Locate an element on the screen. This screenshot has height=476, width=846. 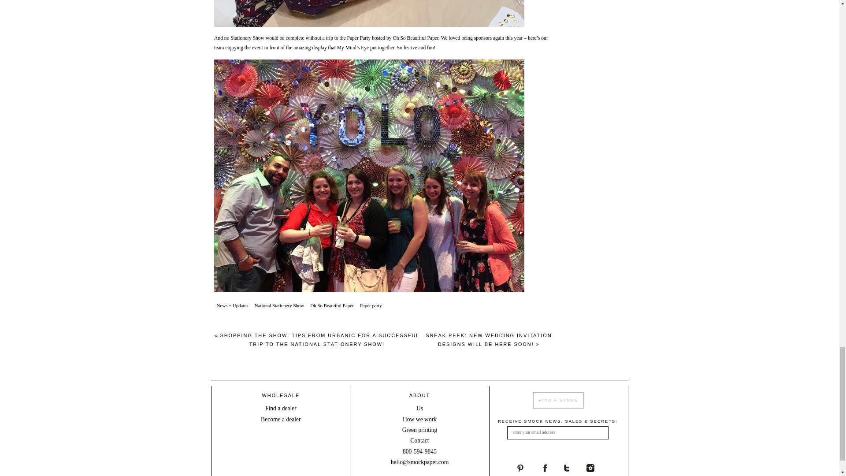
View all posts tagged with "Paper party" is located at coordinates (370, 305).